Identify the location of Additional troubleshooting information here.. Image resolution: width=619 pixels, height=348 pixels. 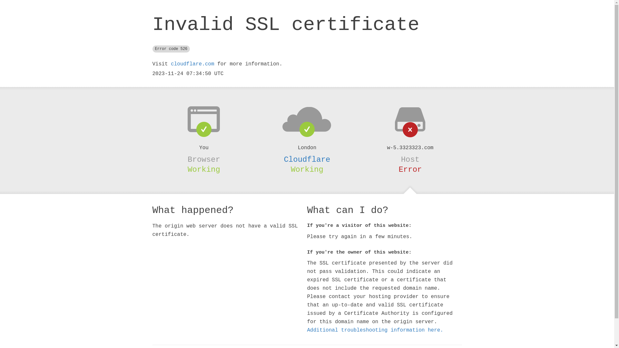
(375, 330).